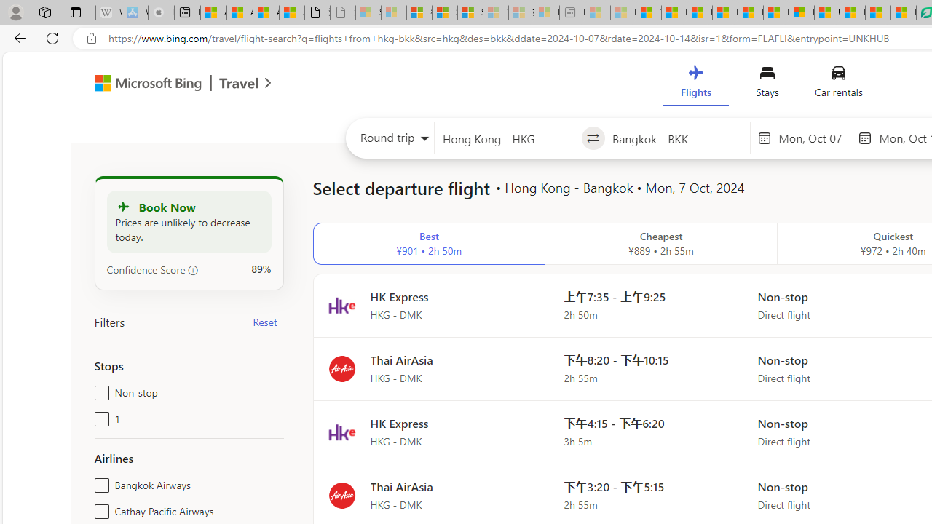  What do you see at coordinates (393, 13) in the screenshot?
I see `Microsoft Services Agreement - Sleeping` at bounding box center [393, 13].